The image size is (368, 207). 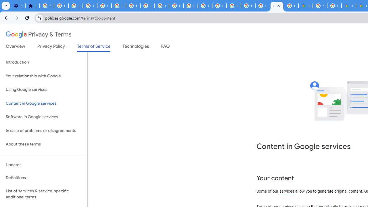 I want to click on Sign in - Google Accounts, so click(x=320, y=6).